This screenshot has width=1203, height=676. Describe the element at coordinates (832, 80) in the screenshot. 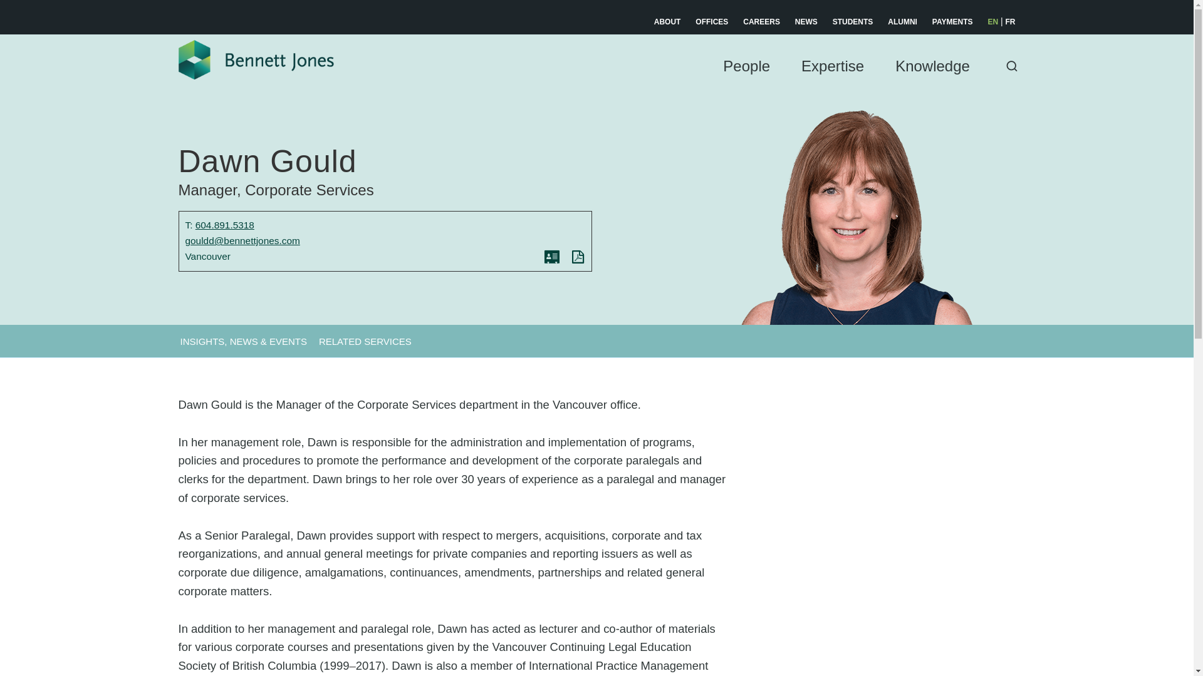

I see `Expertise` at that location.